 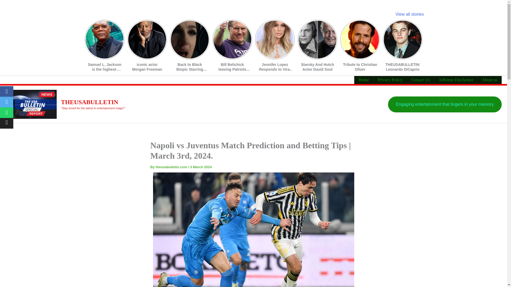 I want to click on About us, so click(x=490, y=80).